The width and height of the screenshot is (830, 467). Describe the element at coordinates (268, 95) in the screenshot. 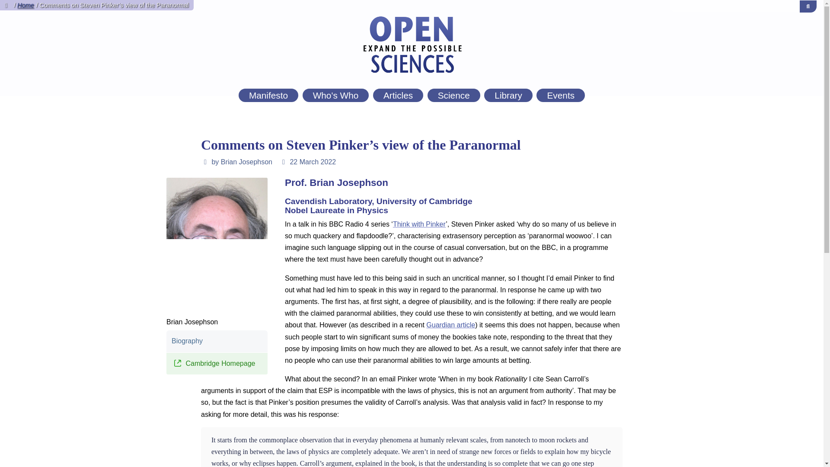

I see `Manifesto` at that location.